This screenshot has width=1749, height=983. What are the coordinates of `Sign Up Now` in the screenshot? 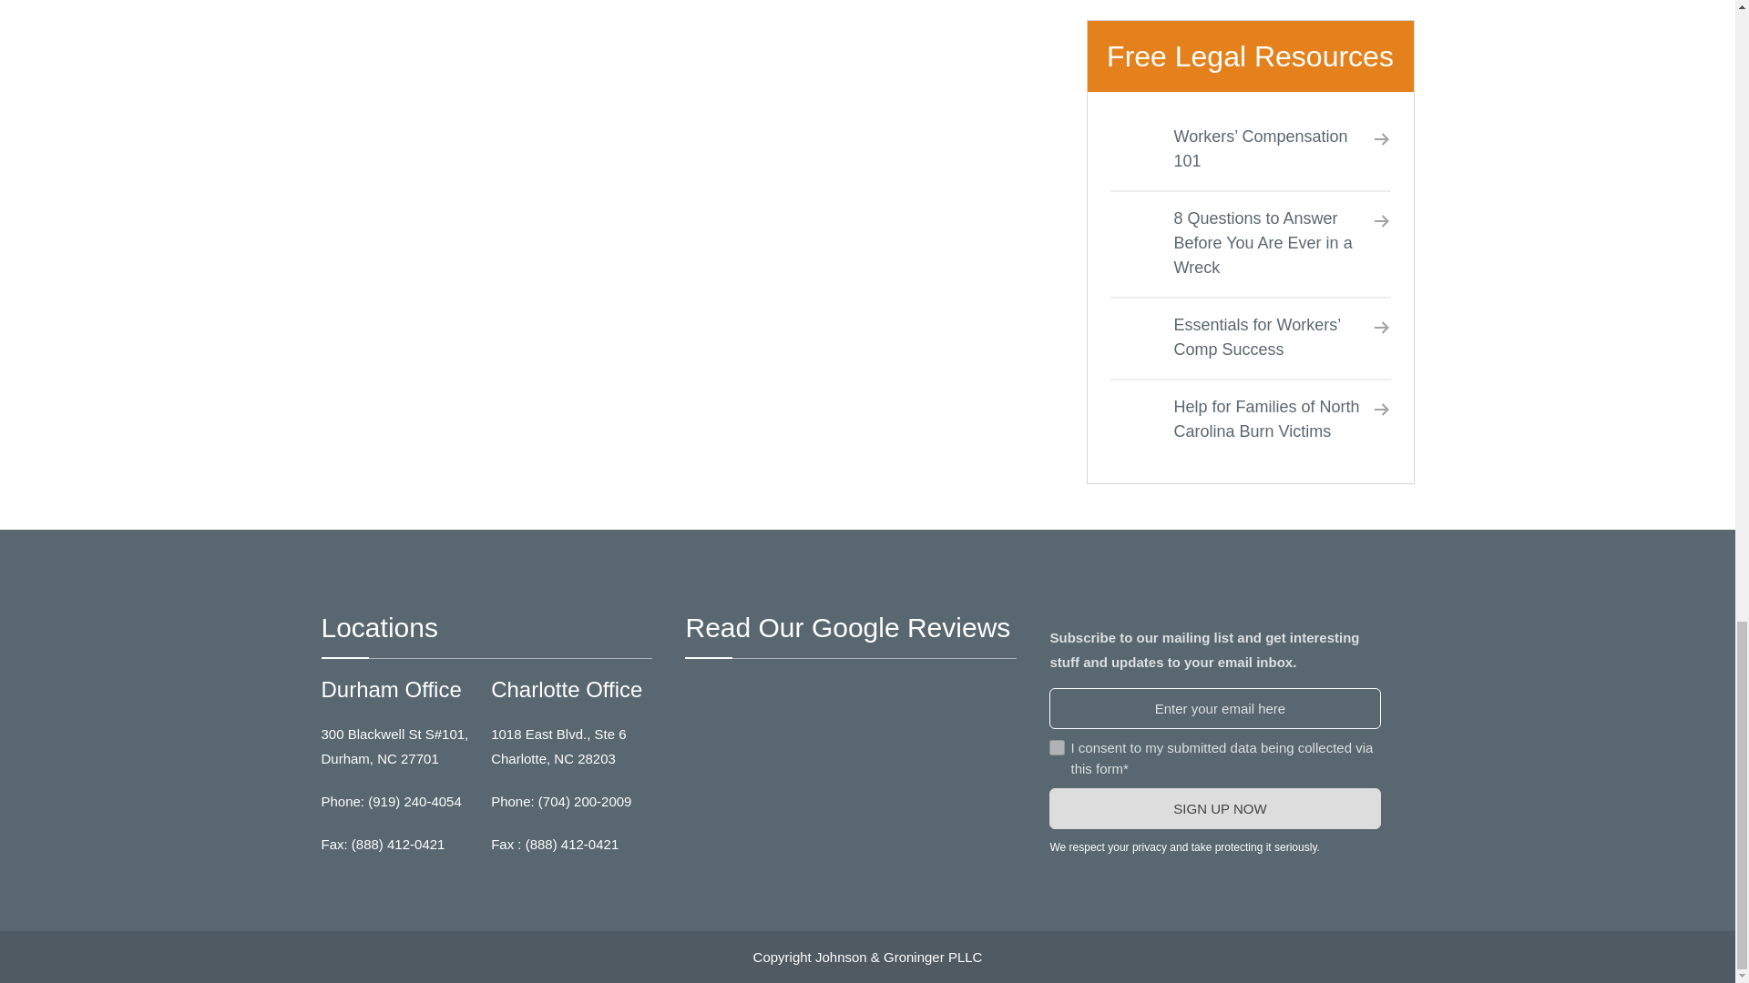 It's located at (1215, 808).